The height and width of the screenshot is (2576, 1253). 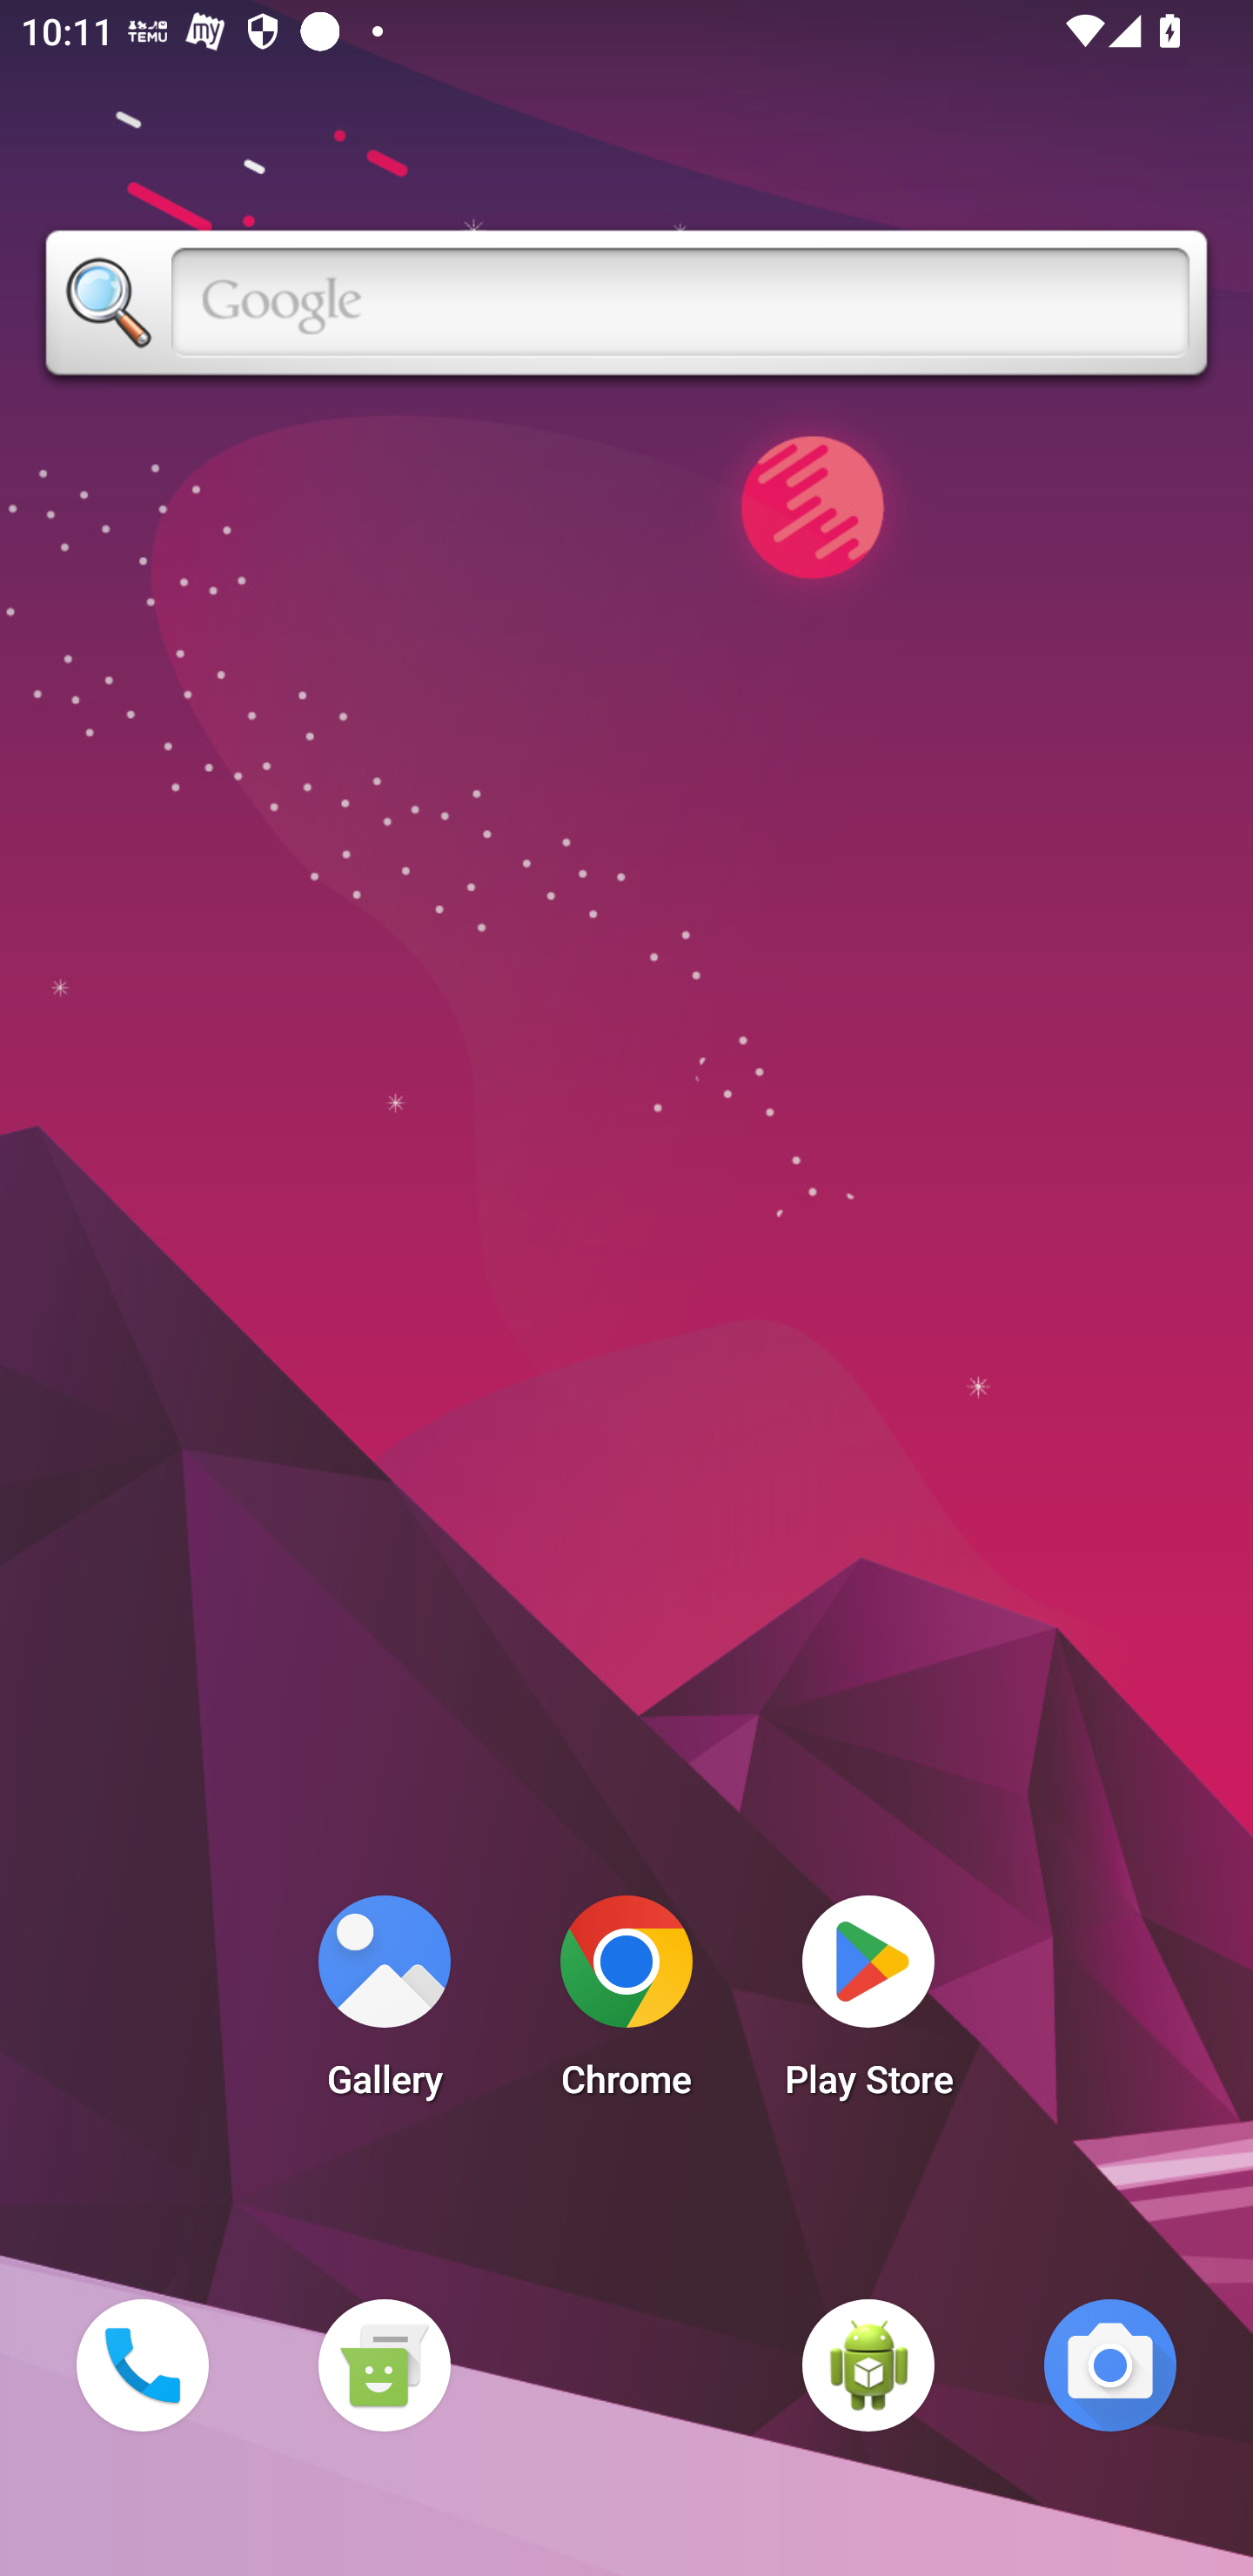 What do you see at coordinates (142, 2365) in the screenshot?
I see `Phone` at bounding box center [142, 2365].